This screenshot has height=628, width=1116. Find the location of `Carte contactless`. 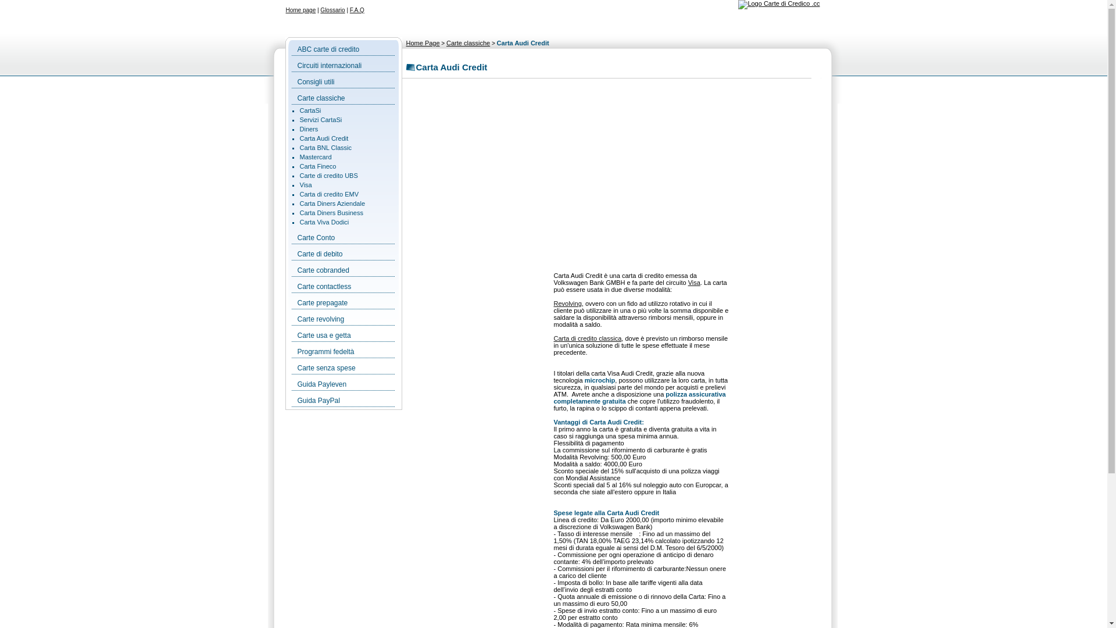

Carte contactless is located at coordinates (324, 287).